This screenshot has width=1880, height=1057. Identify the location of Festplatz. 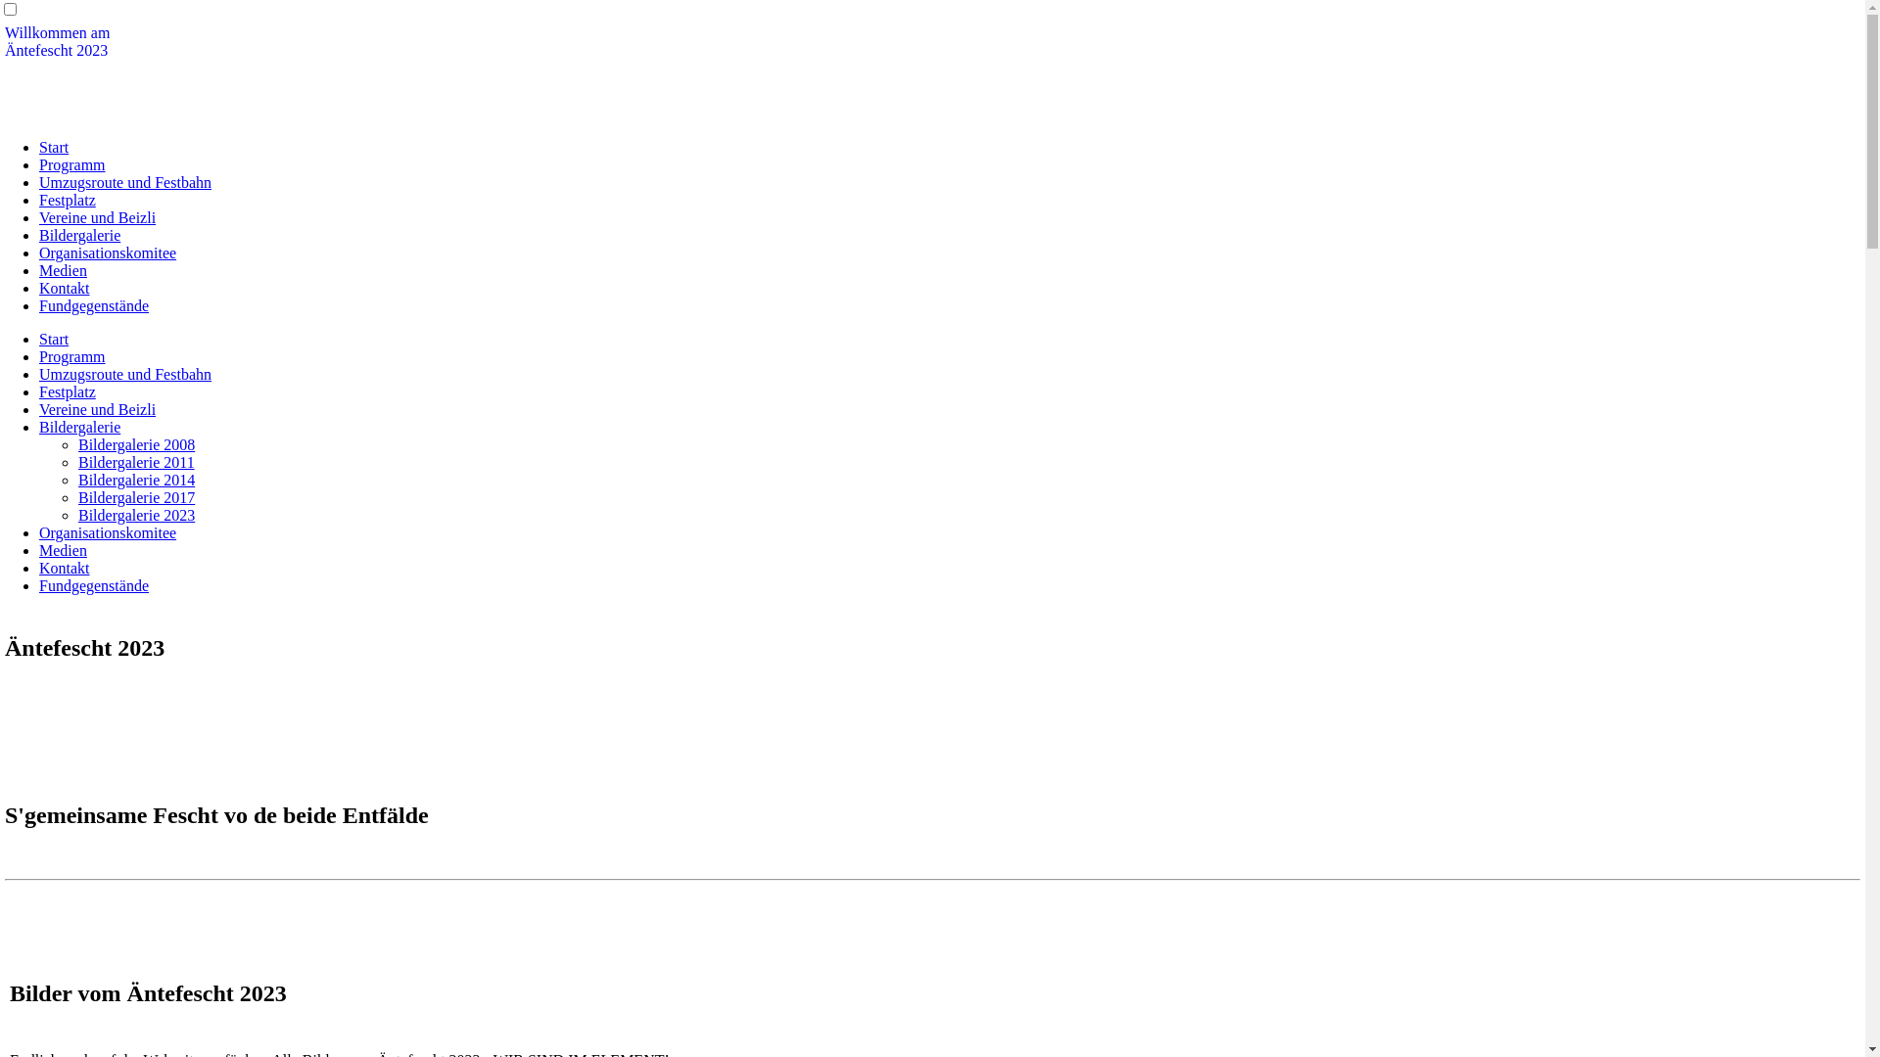
(68, 391).